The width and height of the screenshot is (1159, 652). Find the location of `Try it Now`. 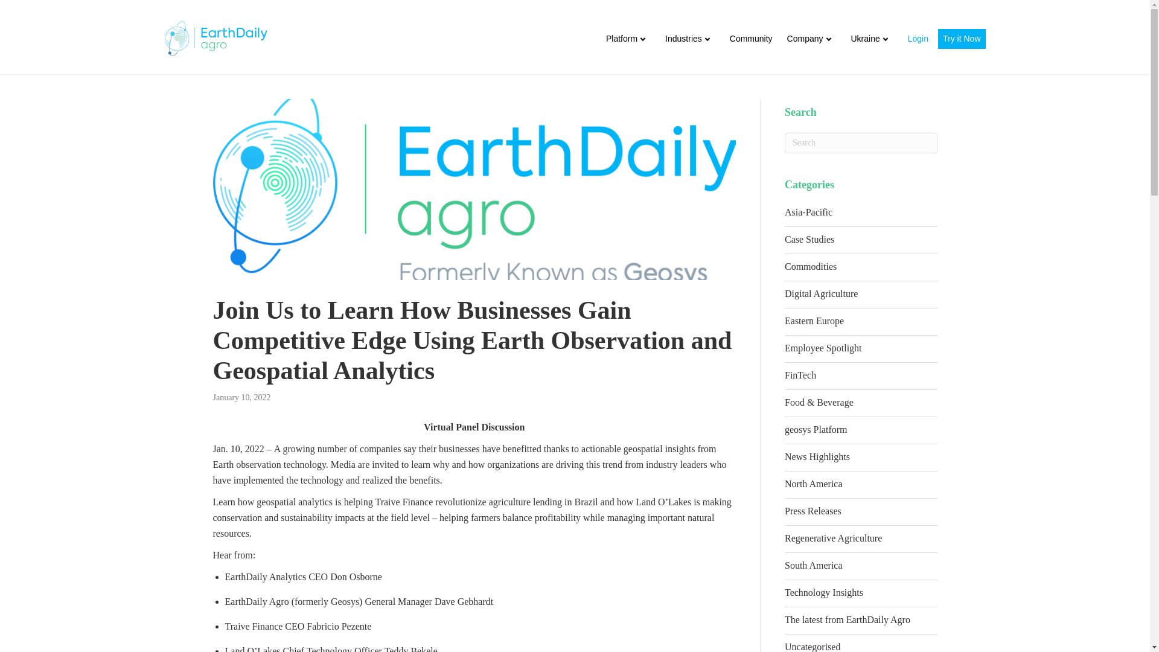

Try it Now is located at coordinates (961, 39).